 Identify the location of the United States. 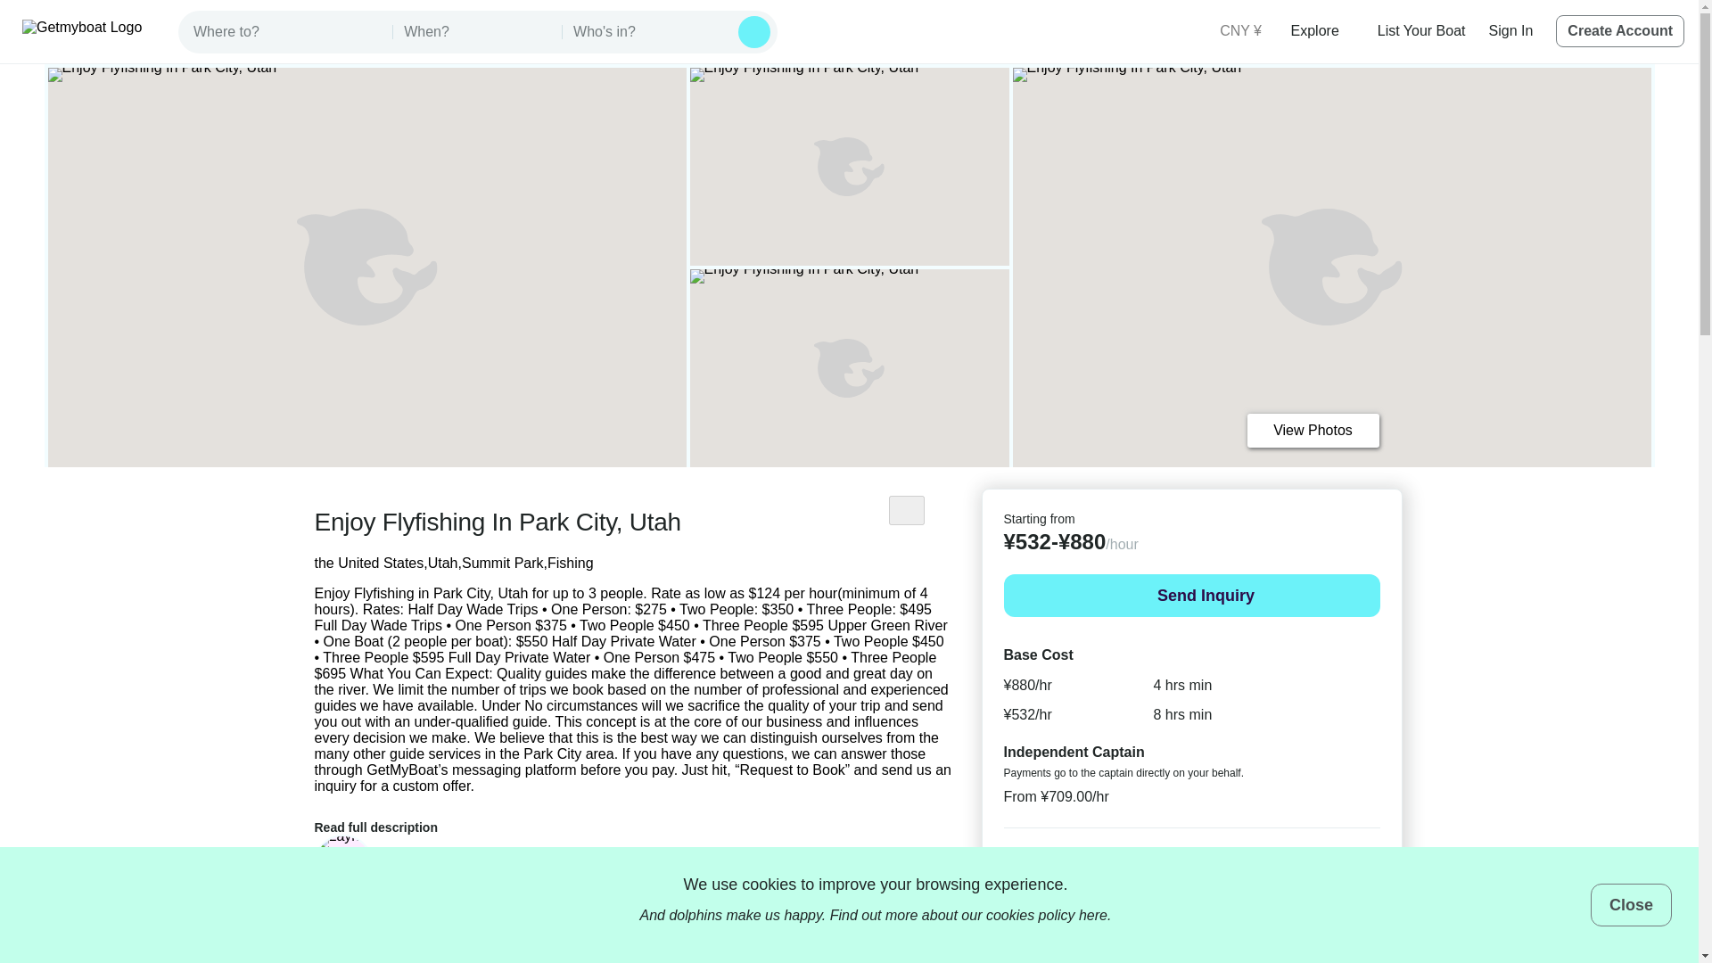
(367, 564).